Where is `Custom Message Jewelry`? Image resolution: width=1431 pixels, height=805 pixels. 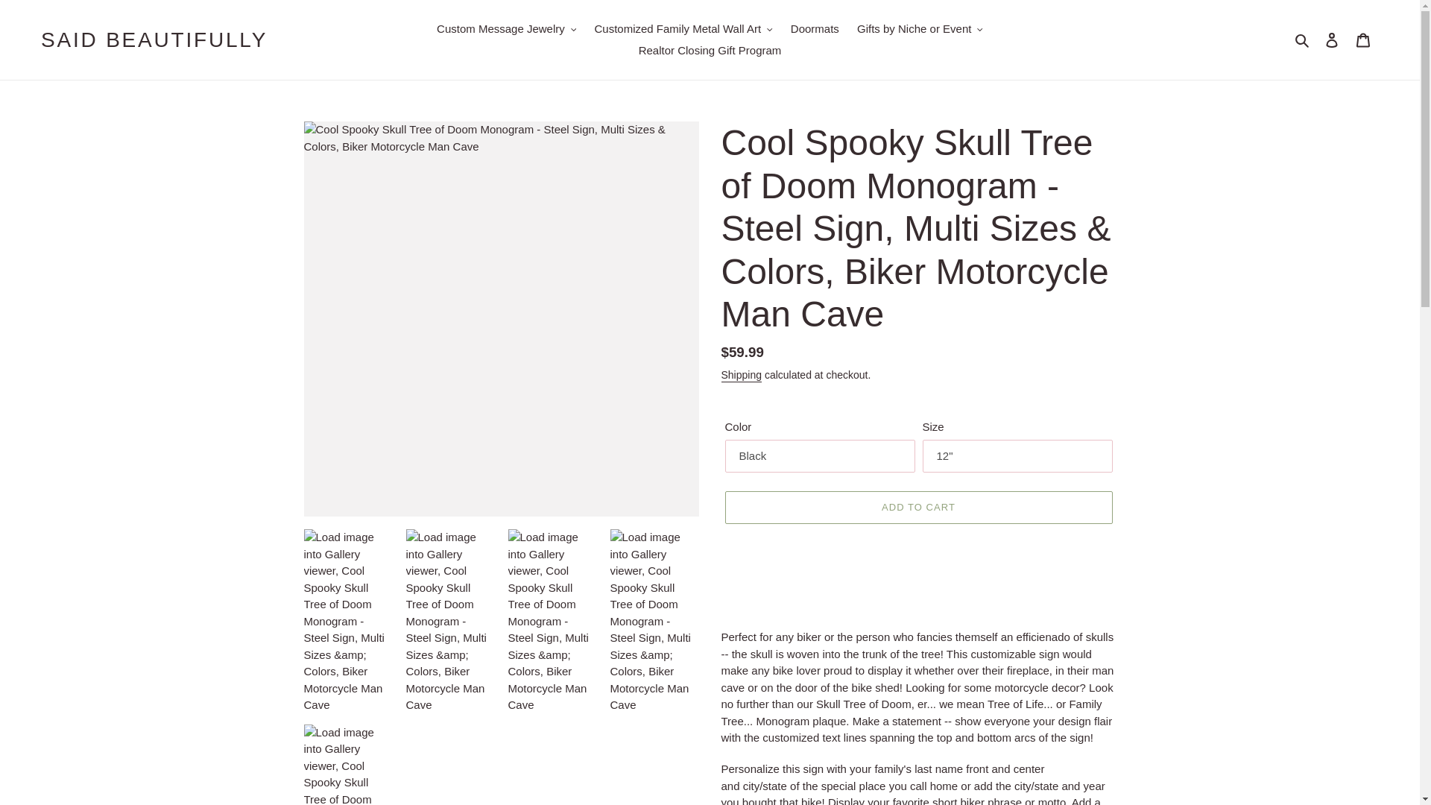
Custom Message Jewelry is located at coordinates (507, 29).